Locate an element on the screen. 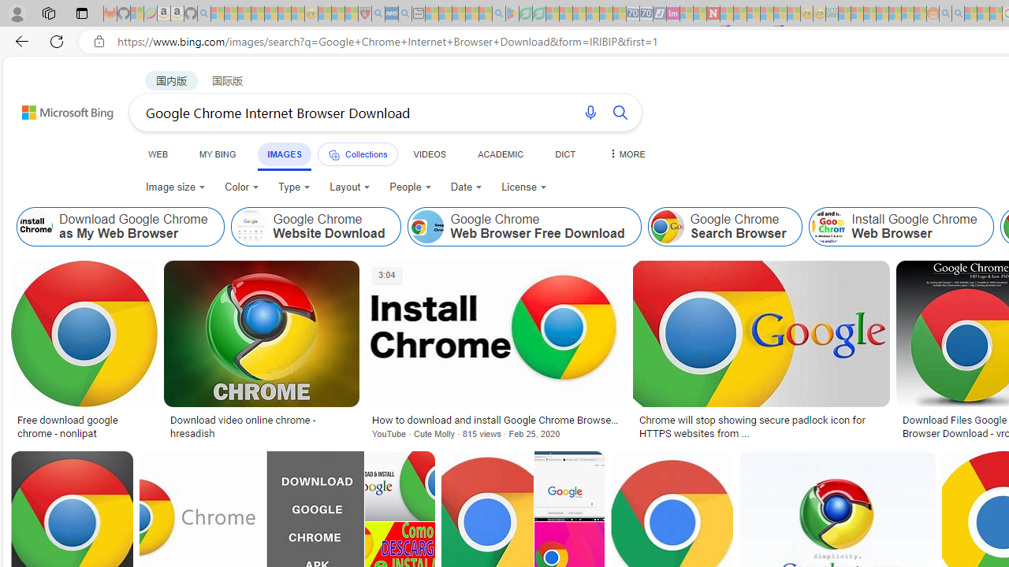  Google Chrome Website Download is located at coordinates (316, 227).